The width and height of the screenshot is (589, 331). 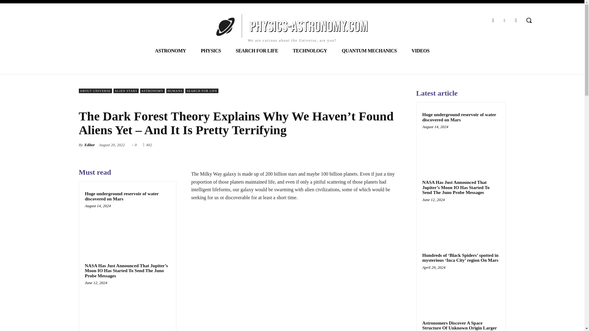 What do you see at coordinates (95, 91) in the screenshot?
I see `ABOUT UNIVERSE` at bounding box center [95, 91].